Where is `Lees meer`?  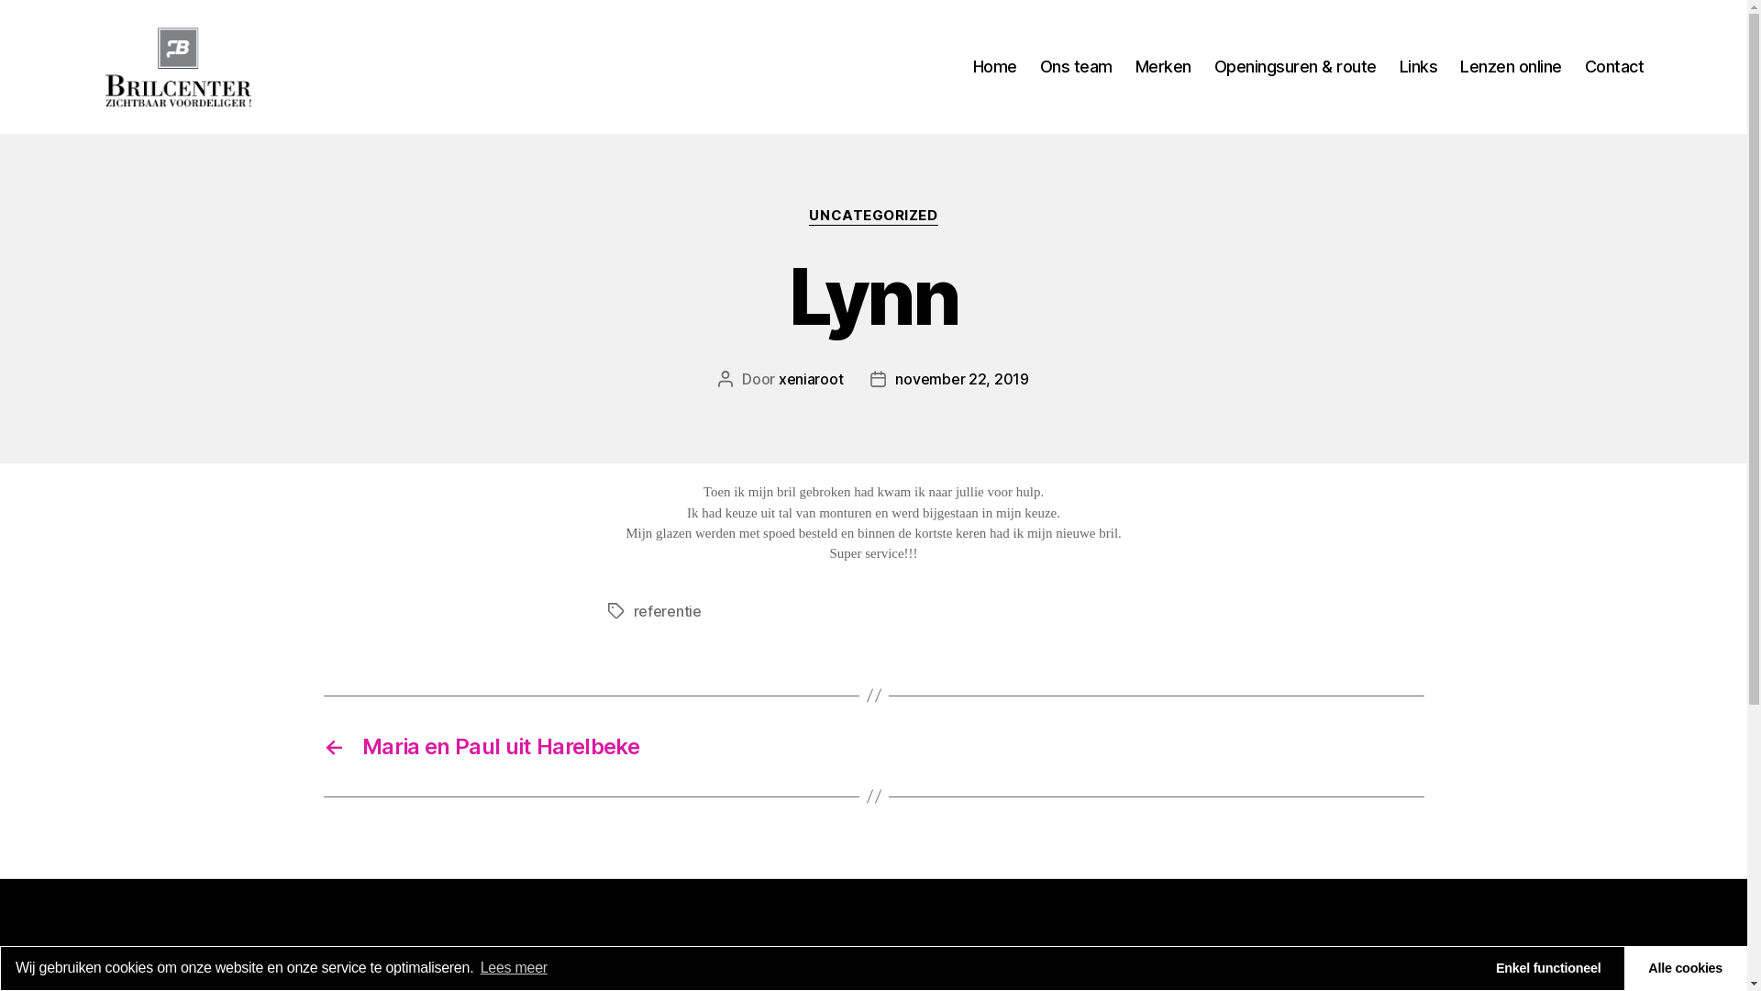
Lees meer is located at coordinates (512, 968).